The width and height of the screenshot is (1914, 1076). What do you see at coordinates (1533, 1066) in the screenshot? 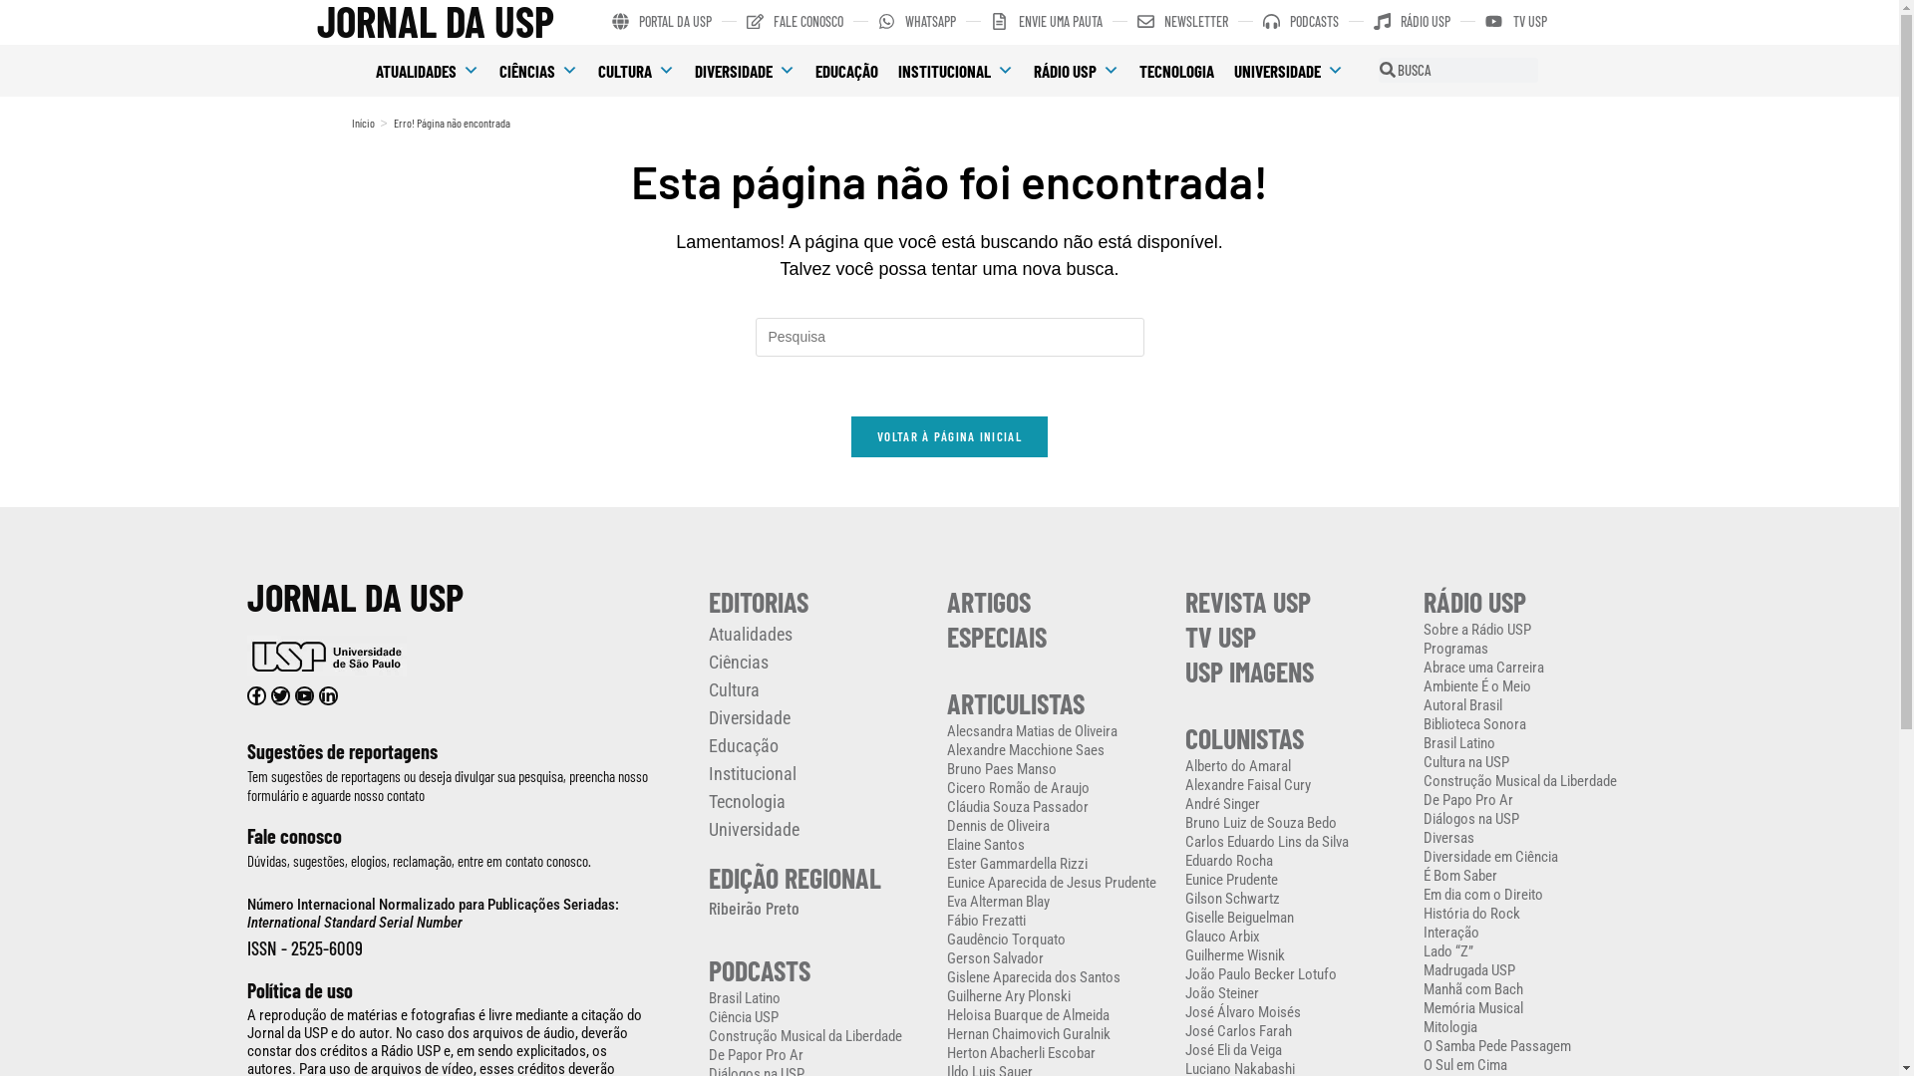
I see `O Sul em Cima` at bounding box center [1533, 1066].